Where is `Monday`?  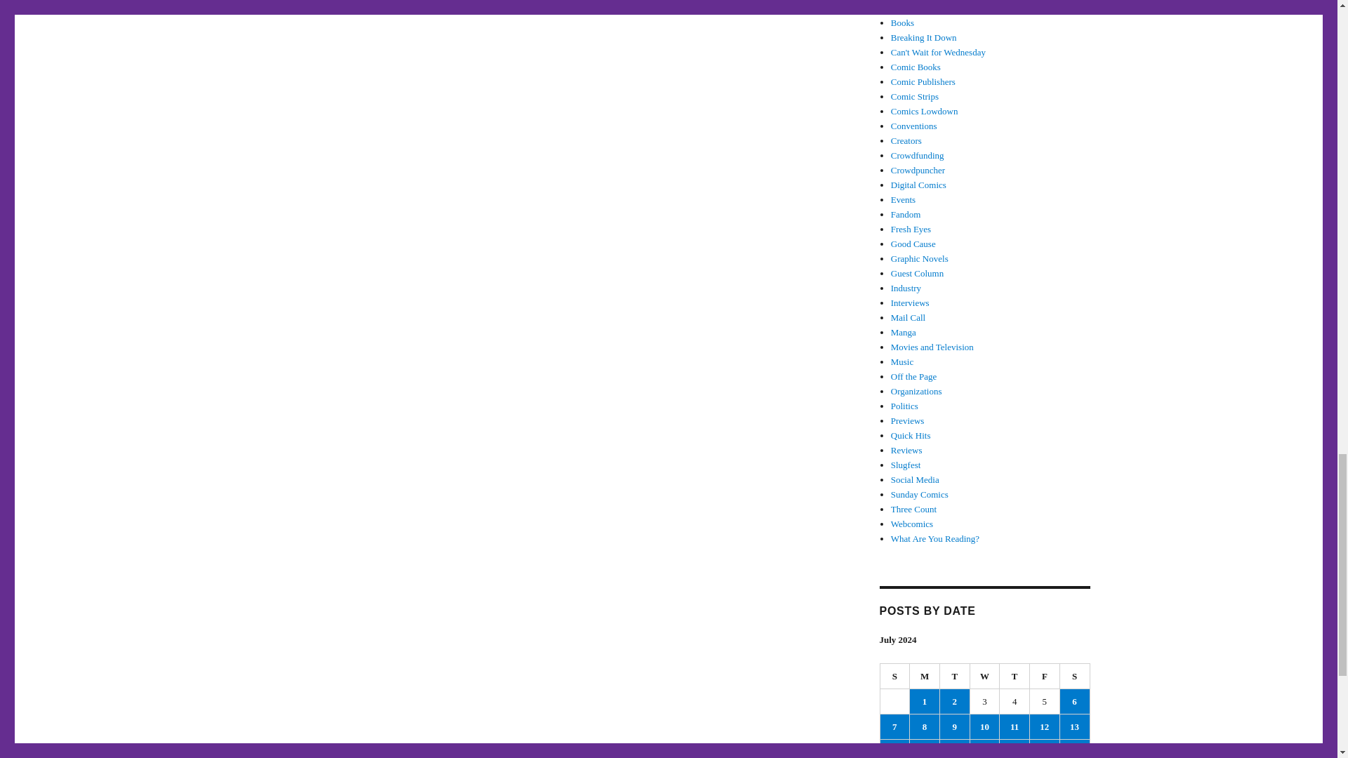 Monday is located at coordinates (925, 677).